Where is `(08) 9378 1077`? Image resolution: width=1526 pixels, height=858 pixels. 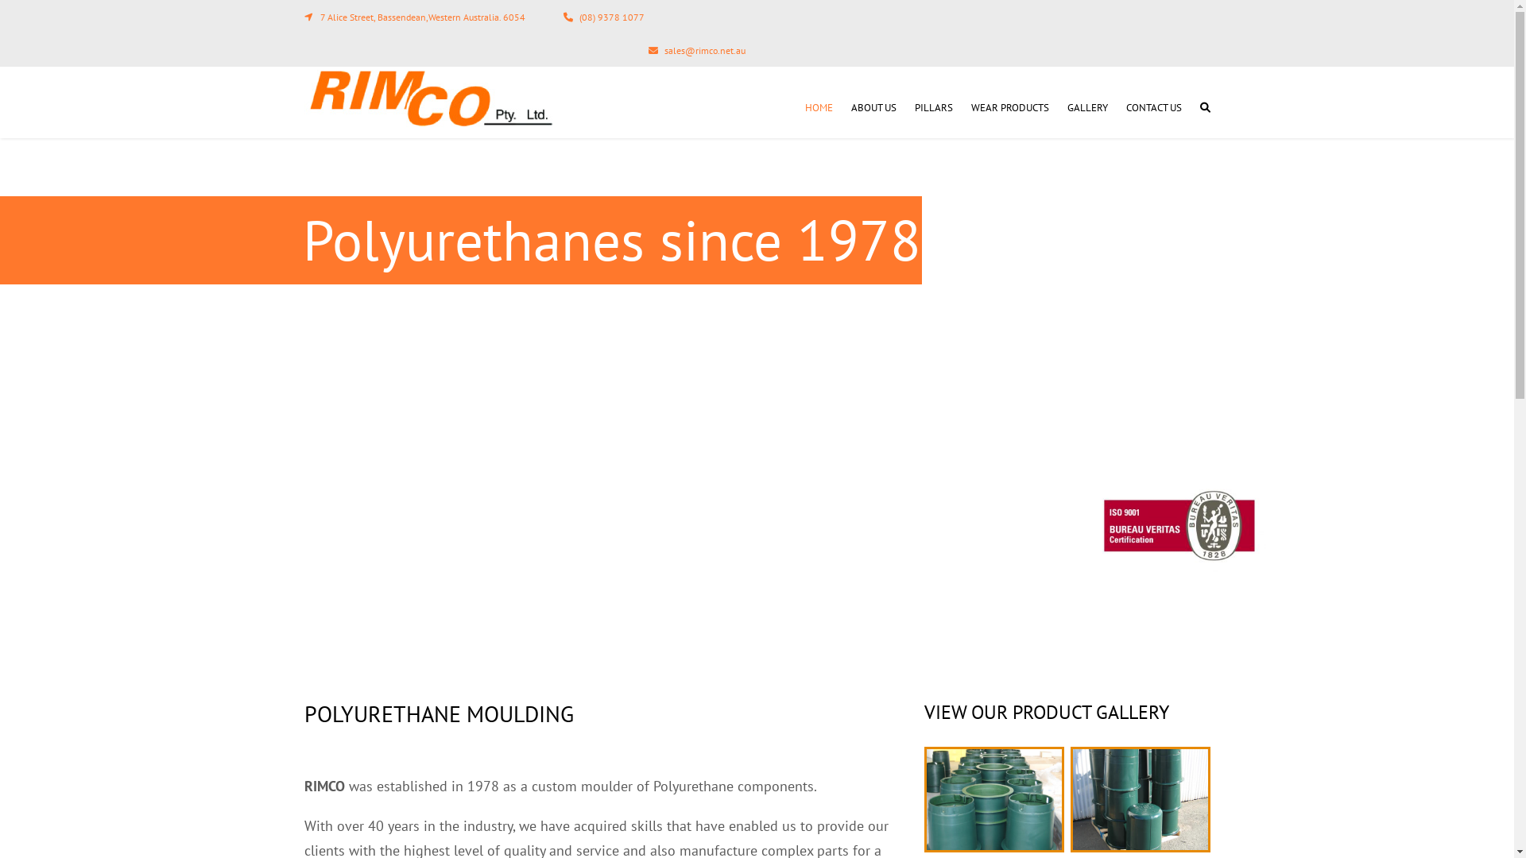 (08) 9378 1077 is located at coordinates (611, 17).